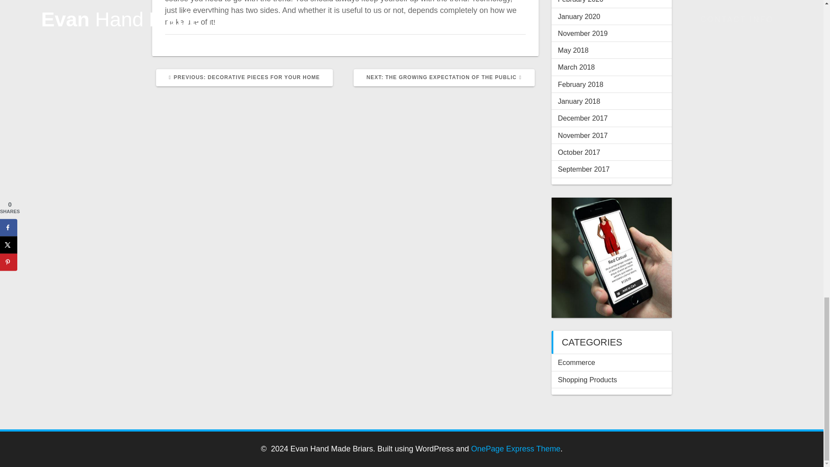  What do you see at coordinates (516, 449) in the screenshot?
I see `OnePage Express Theme` at bounding box center [516, 449].